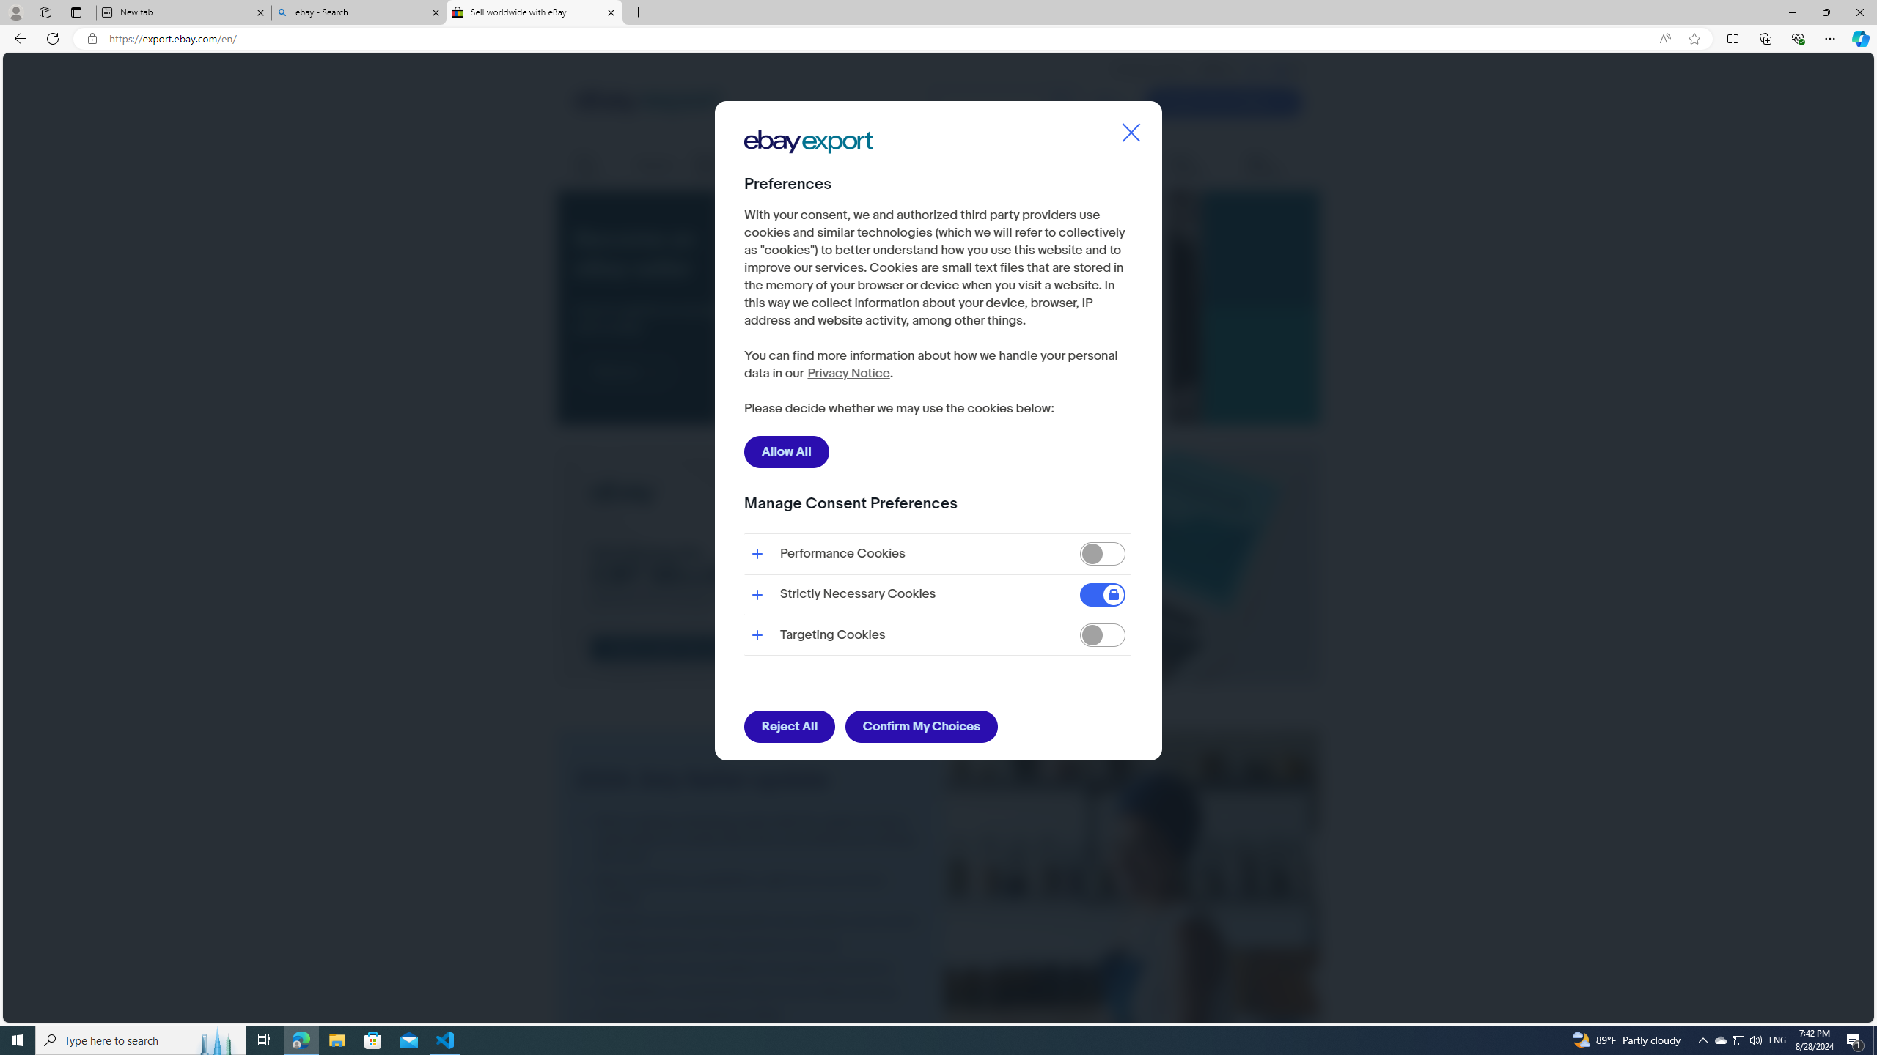 The height and width of the screenshot is (1055, 1877). Describe the element at coordinates (988, 410) in the screenshot. I see `Decline all` at that location.